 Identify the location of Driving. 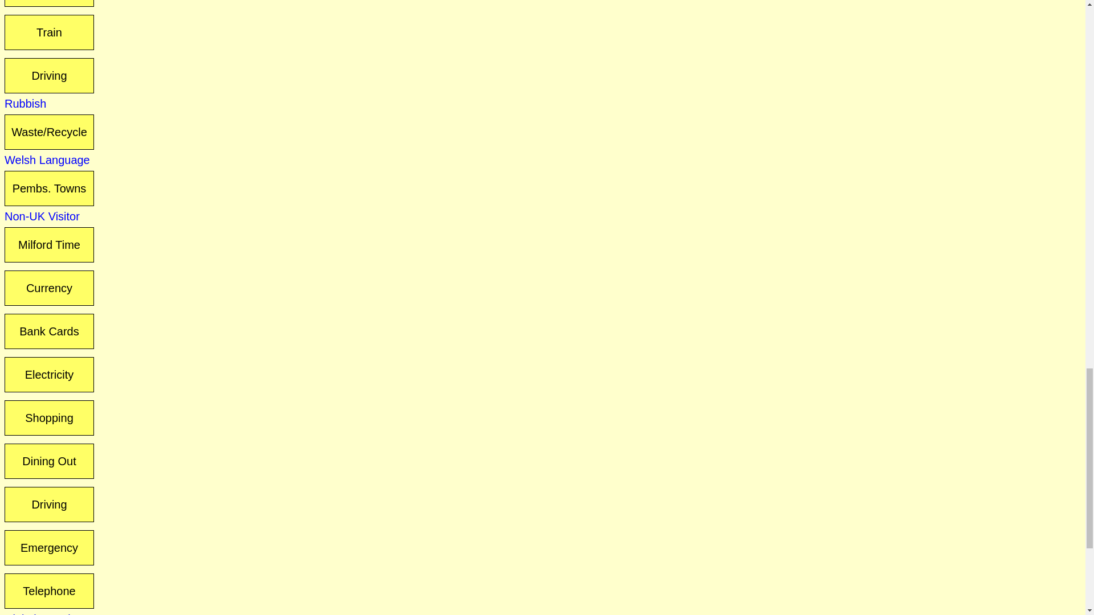
(49, 505).